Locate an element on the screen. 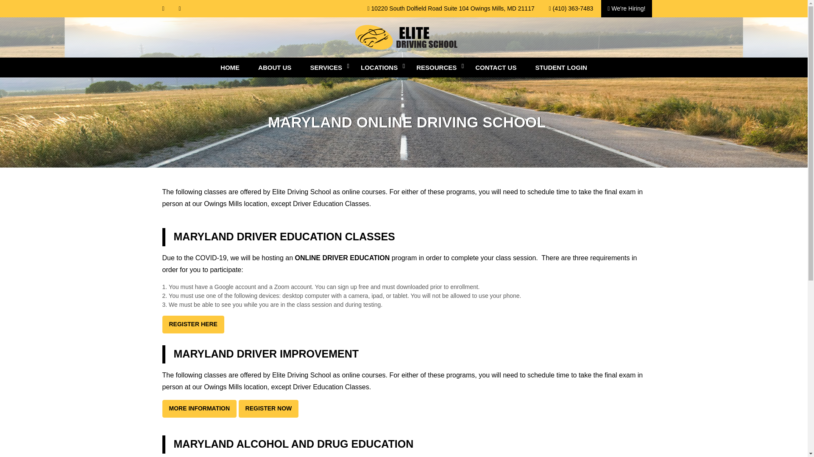 The width and height of the screenshot is (814, 457). HOME is located at coordinates (230, 67).